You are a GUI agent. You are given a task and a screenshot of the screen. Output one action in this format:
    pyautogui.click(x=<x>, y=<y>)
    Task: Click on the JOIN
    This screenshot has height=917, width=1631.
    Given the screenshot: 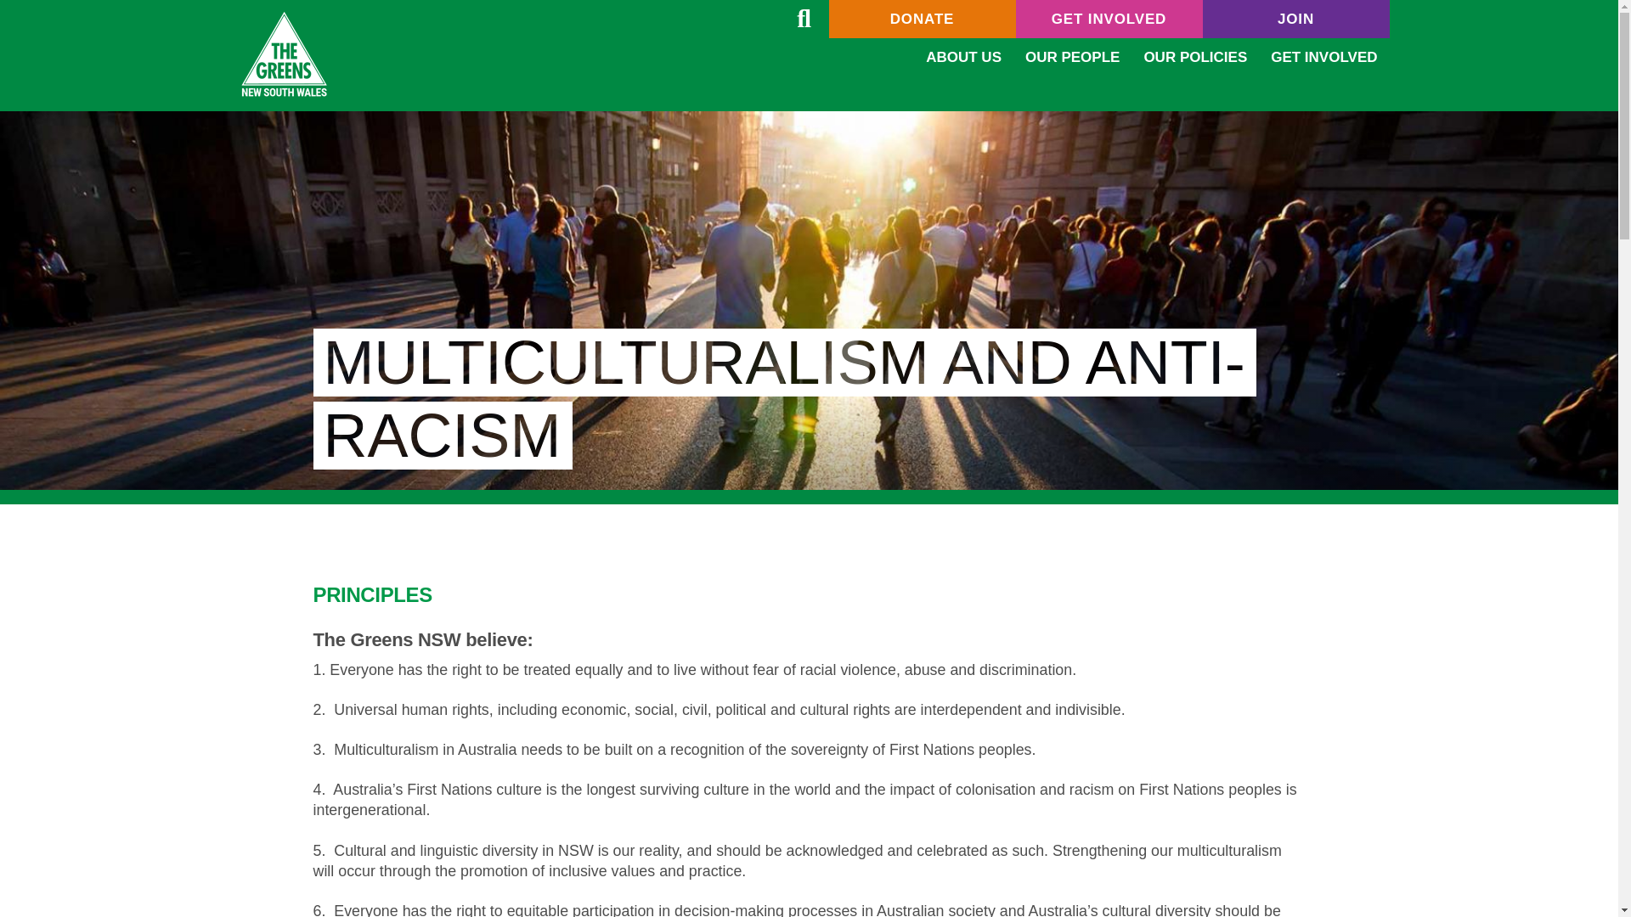 What is the action you would take?
    pyautogui.click(x=1296, y=19)
    